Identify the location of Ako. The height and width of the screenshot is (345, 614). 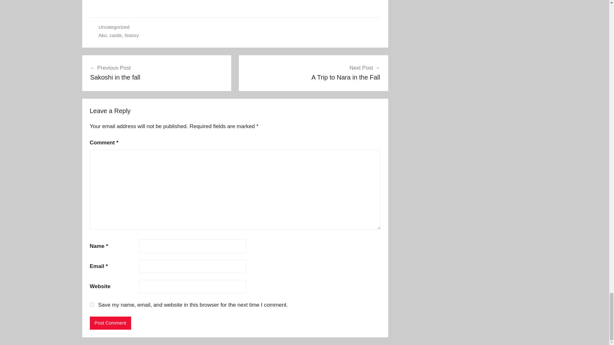
(313, 72).